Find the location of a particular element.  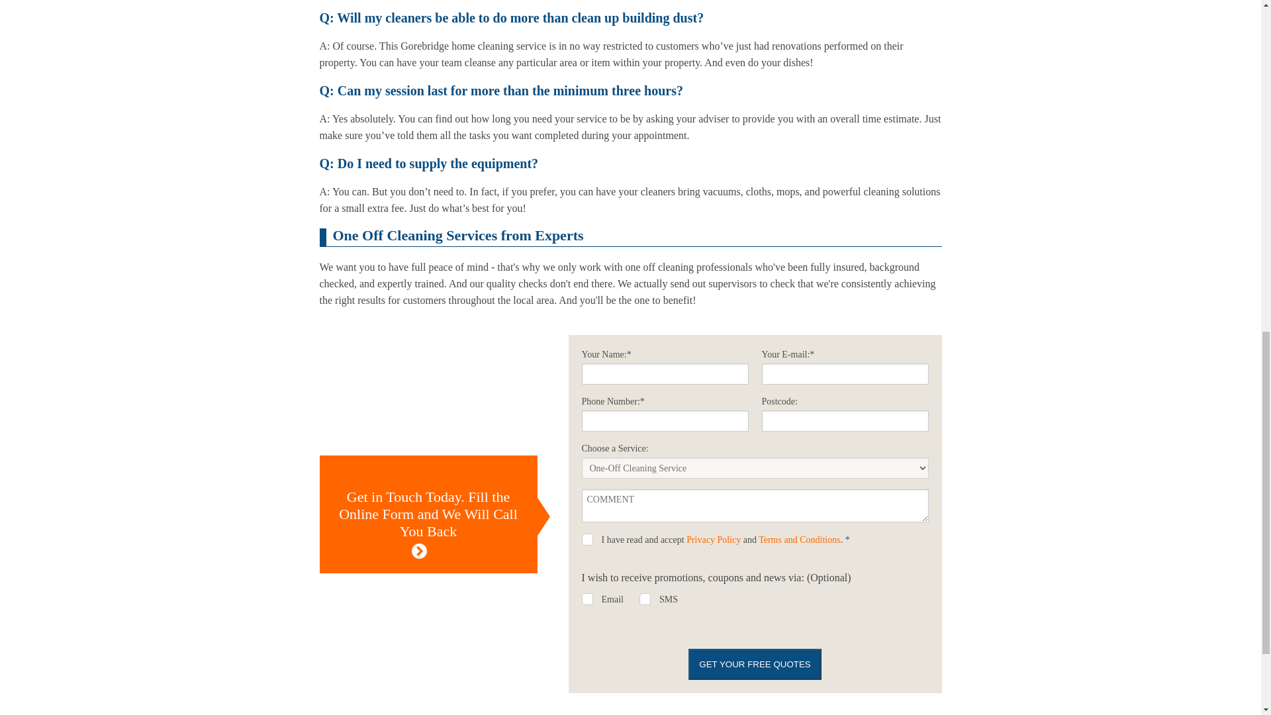

Get Your Free Quotes is located at coordinates (755, 664).